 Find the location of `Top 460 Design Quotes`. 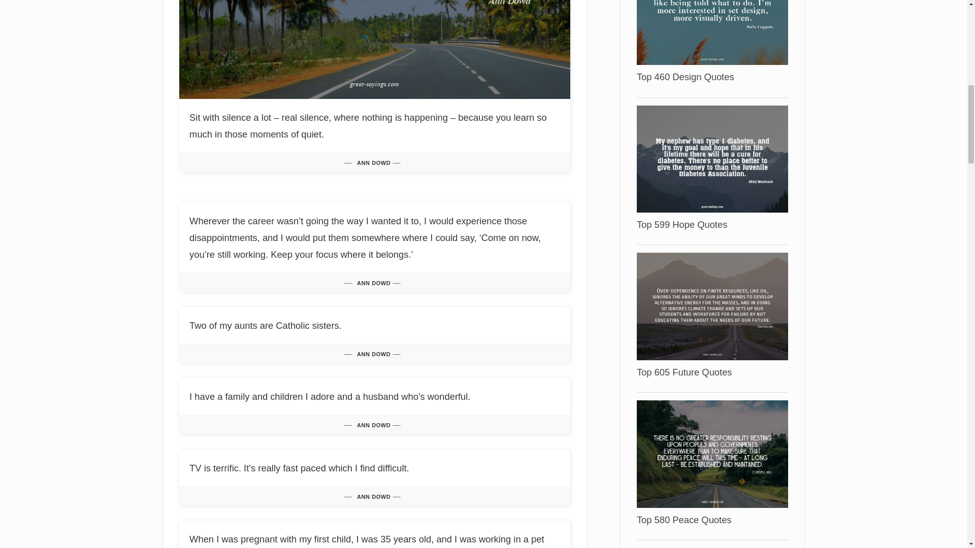

Top 460 Design Quotes is located at coordinates (685, 77).